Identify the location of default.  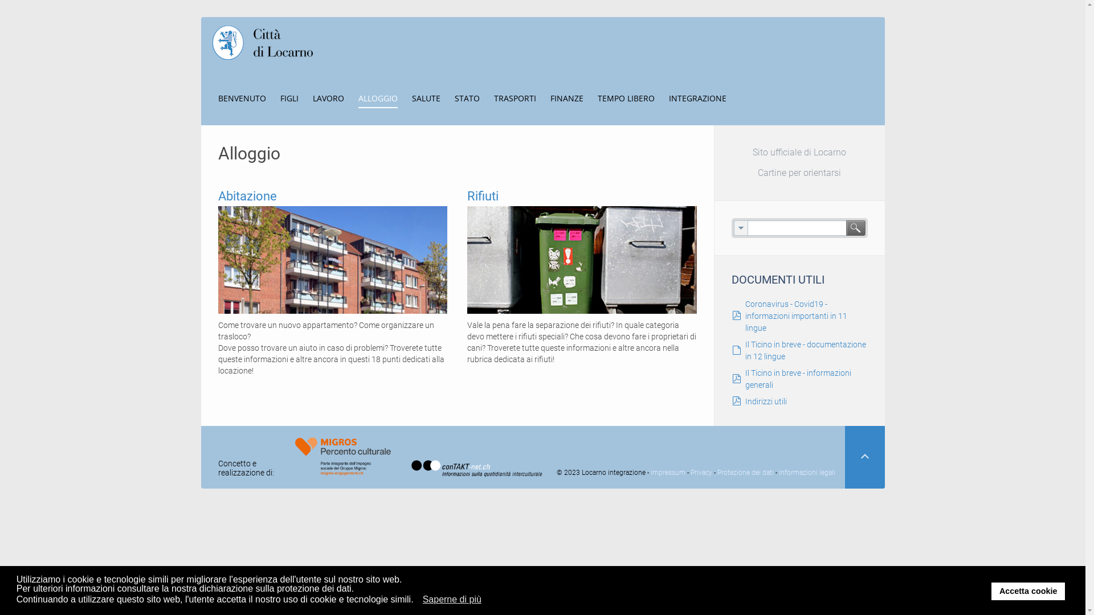
(736, 351).